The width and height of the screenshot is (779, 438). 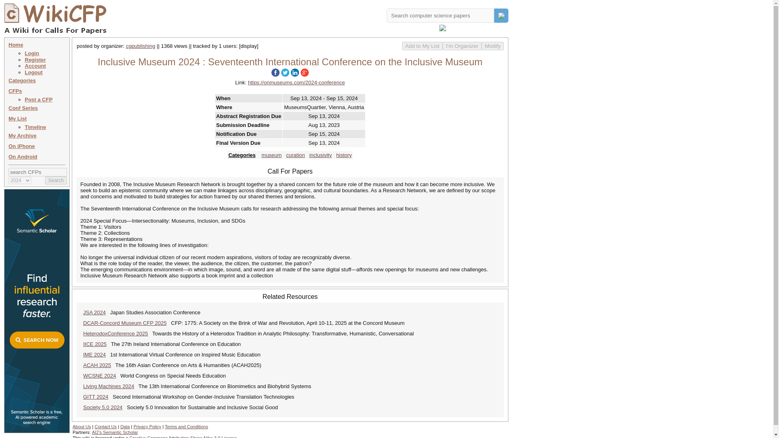 I want to click on Register, so click(x=35, y=60).